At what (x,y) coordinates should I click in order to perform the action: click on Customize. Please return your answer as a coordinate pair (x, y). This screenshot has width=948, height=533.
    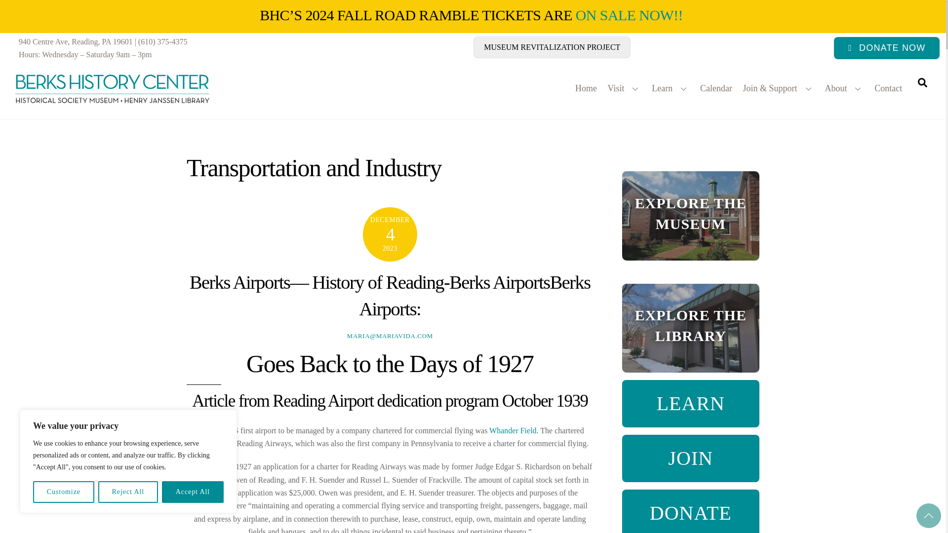
    Looking at the image, I should click on (63, 492).